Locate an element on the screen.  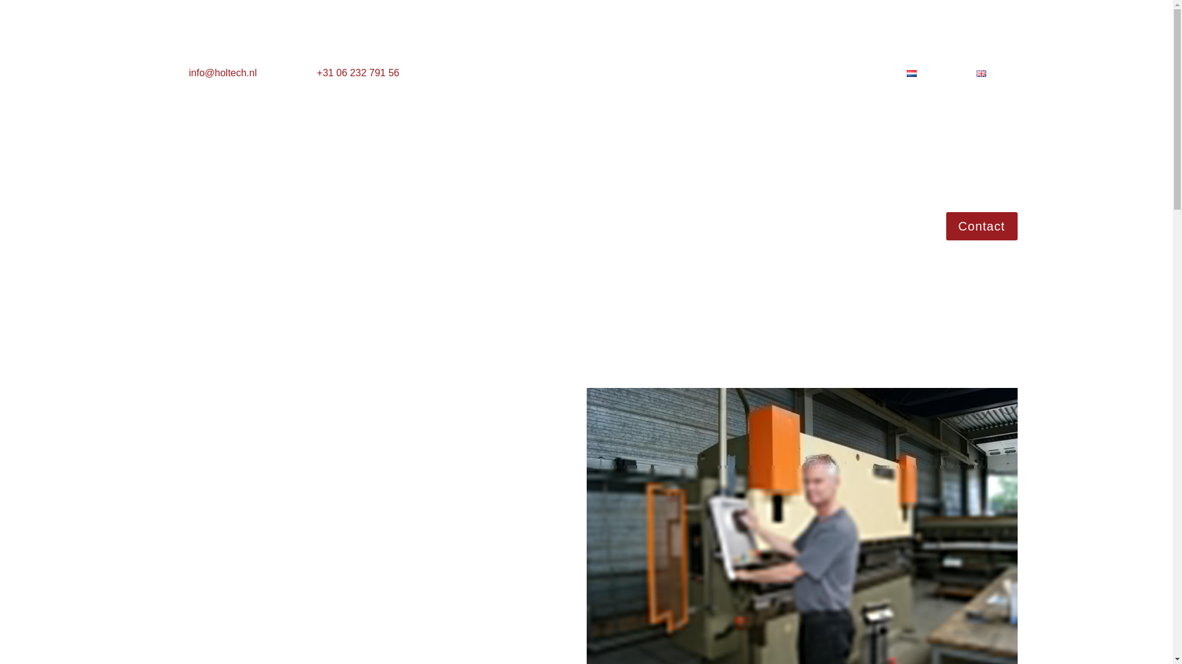
Telefoon is located at coordinates (358, 73).